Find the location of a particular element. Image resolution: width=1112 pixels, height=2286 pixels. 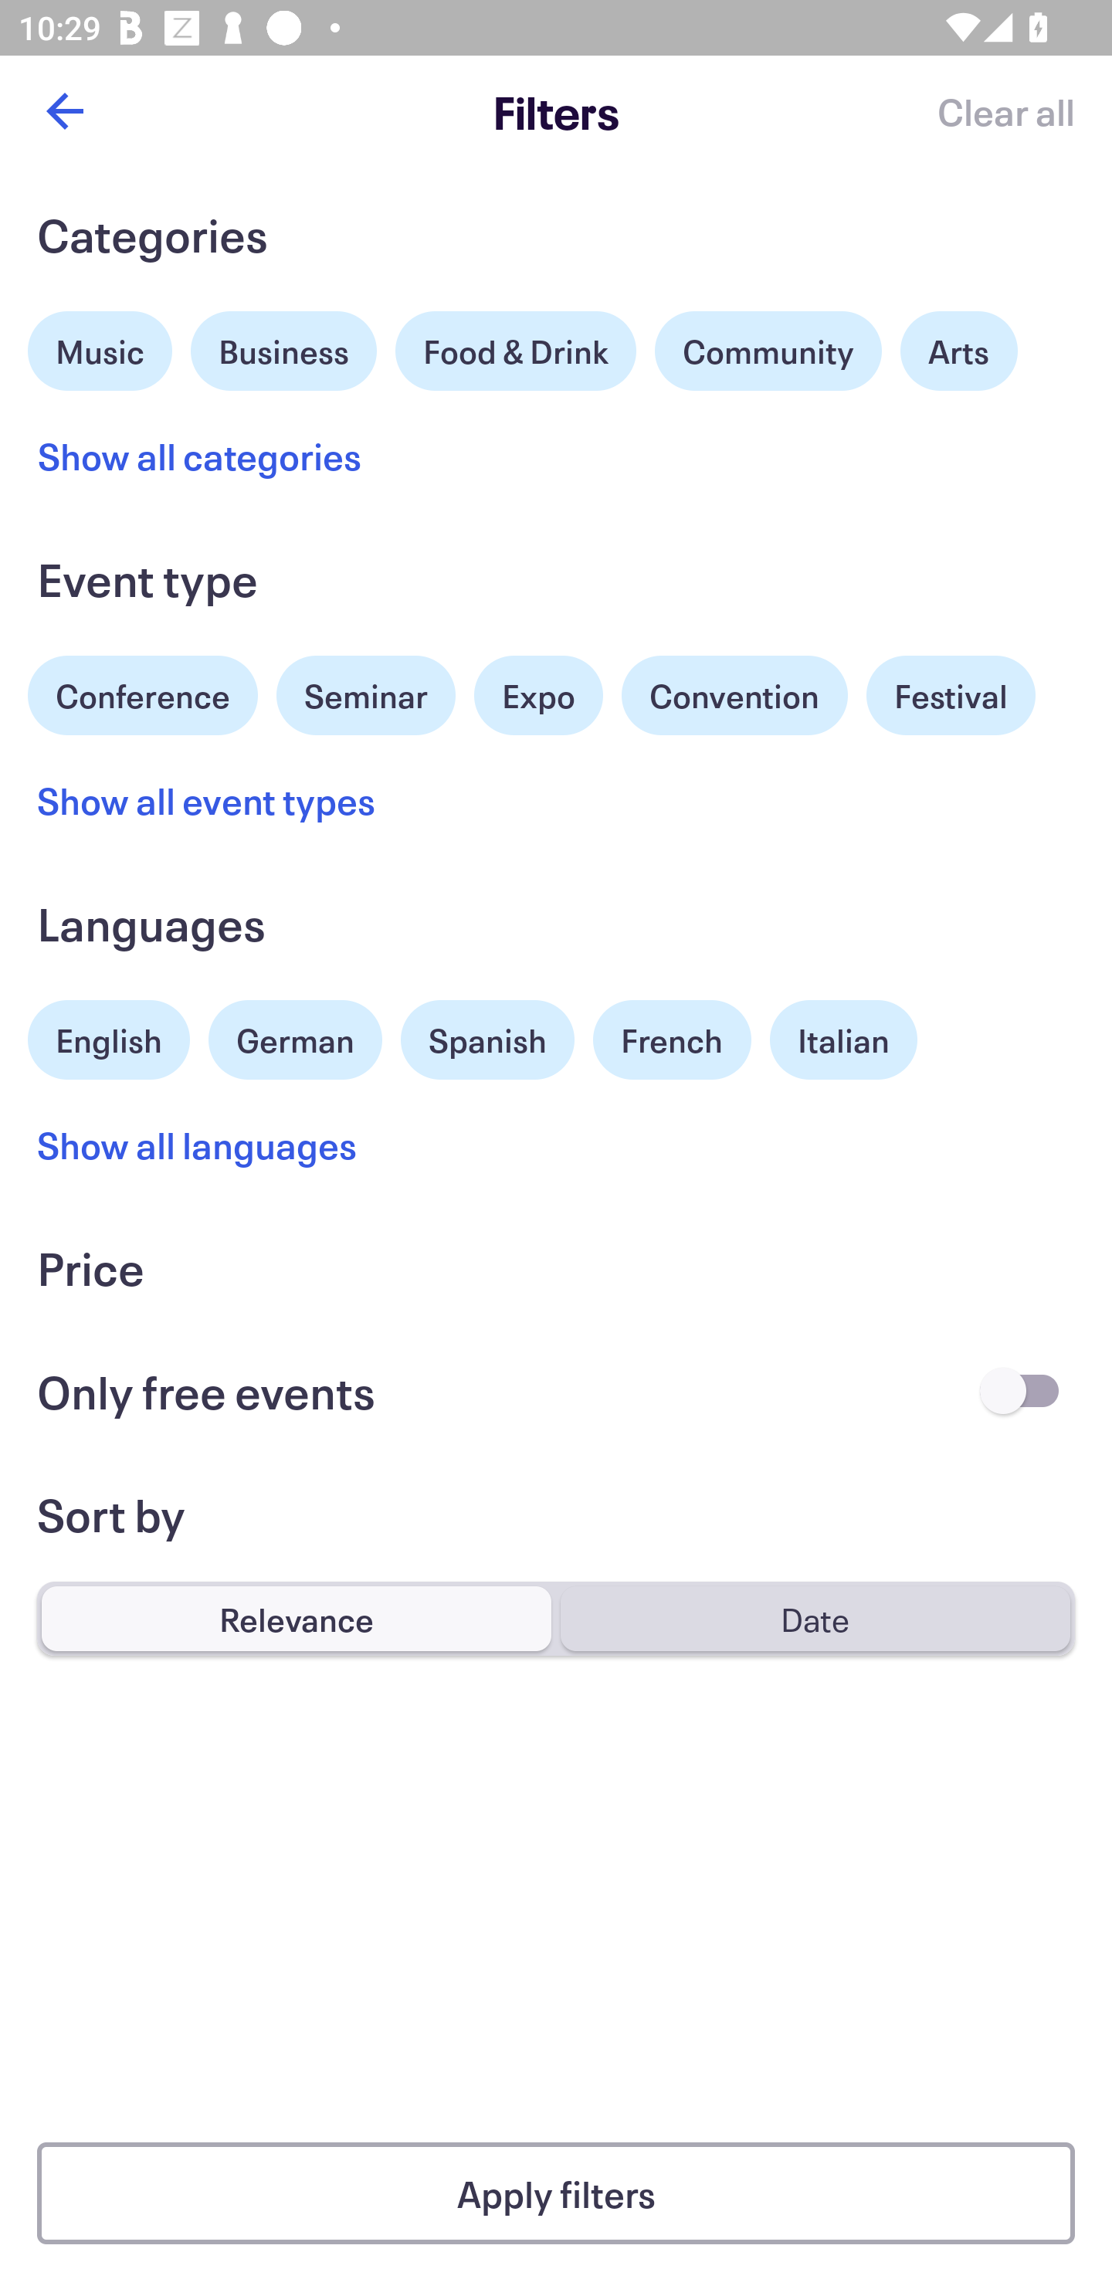

French is located at coordinates (672, 1040).